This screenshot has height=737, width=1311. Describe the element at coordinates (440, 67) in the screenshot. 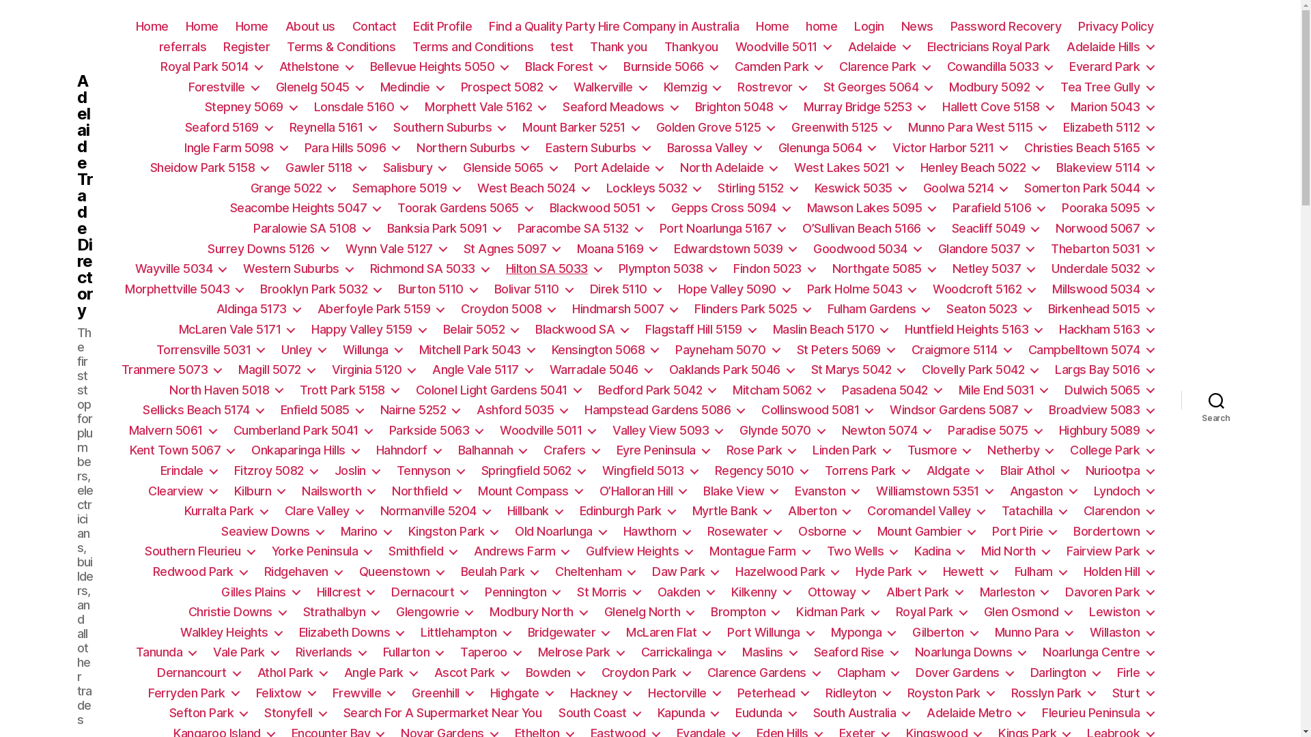

I see `Bellevue Heights 5050` at that location.